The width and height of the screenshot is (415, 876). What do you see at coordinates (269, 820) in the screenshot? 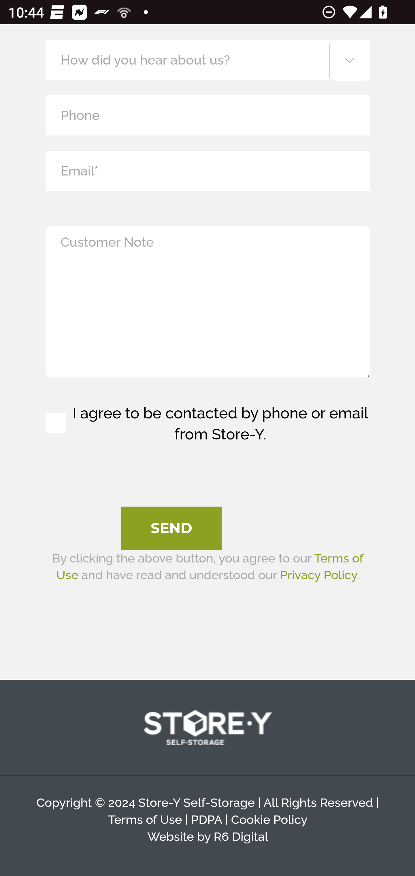
I see `Cookie Policy` at bounding box center [269, 820].